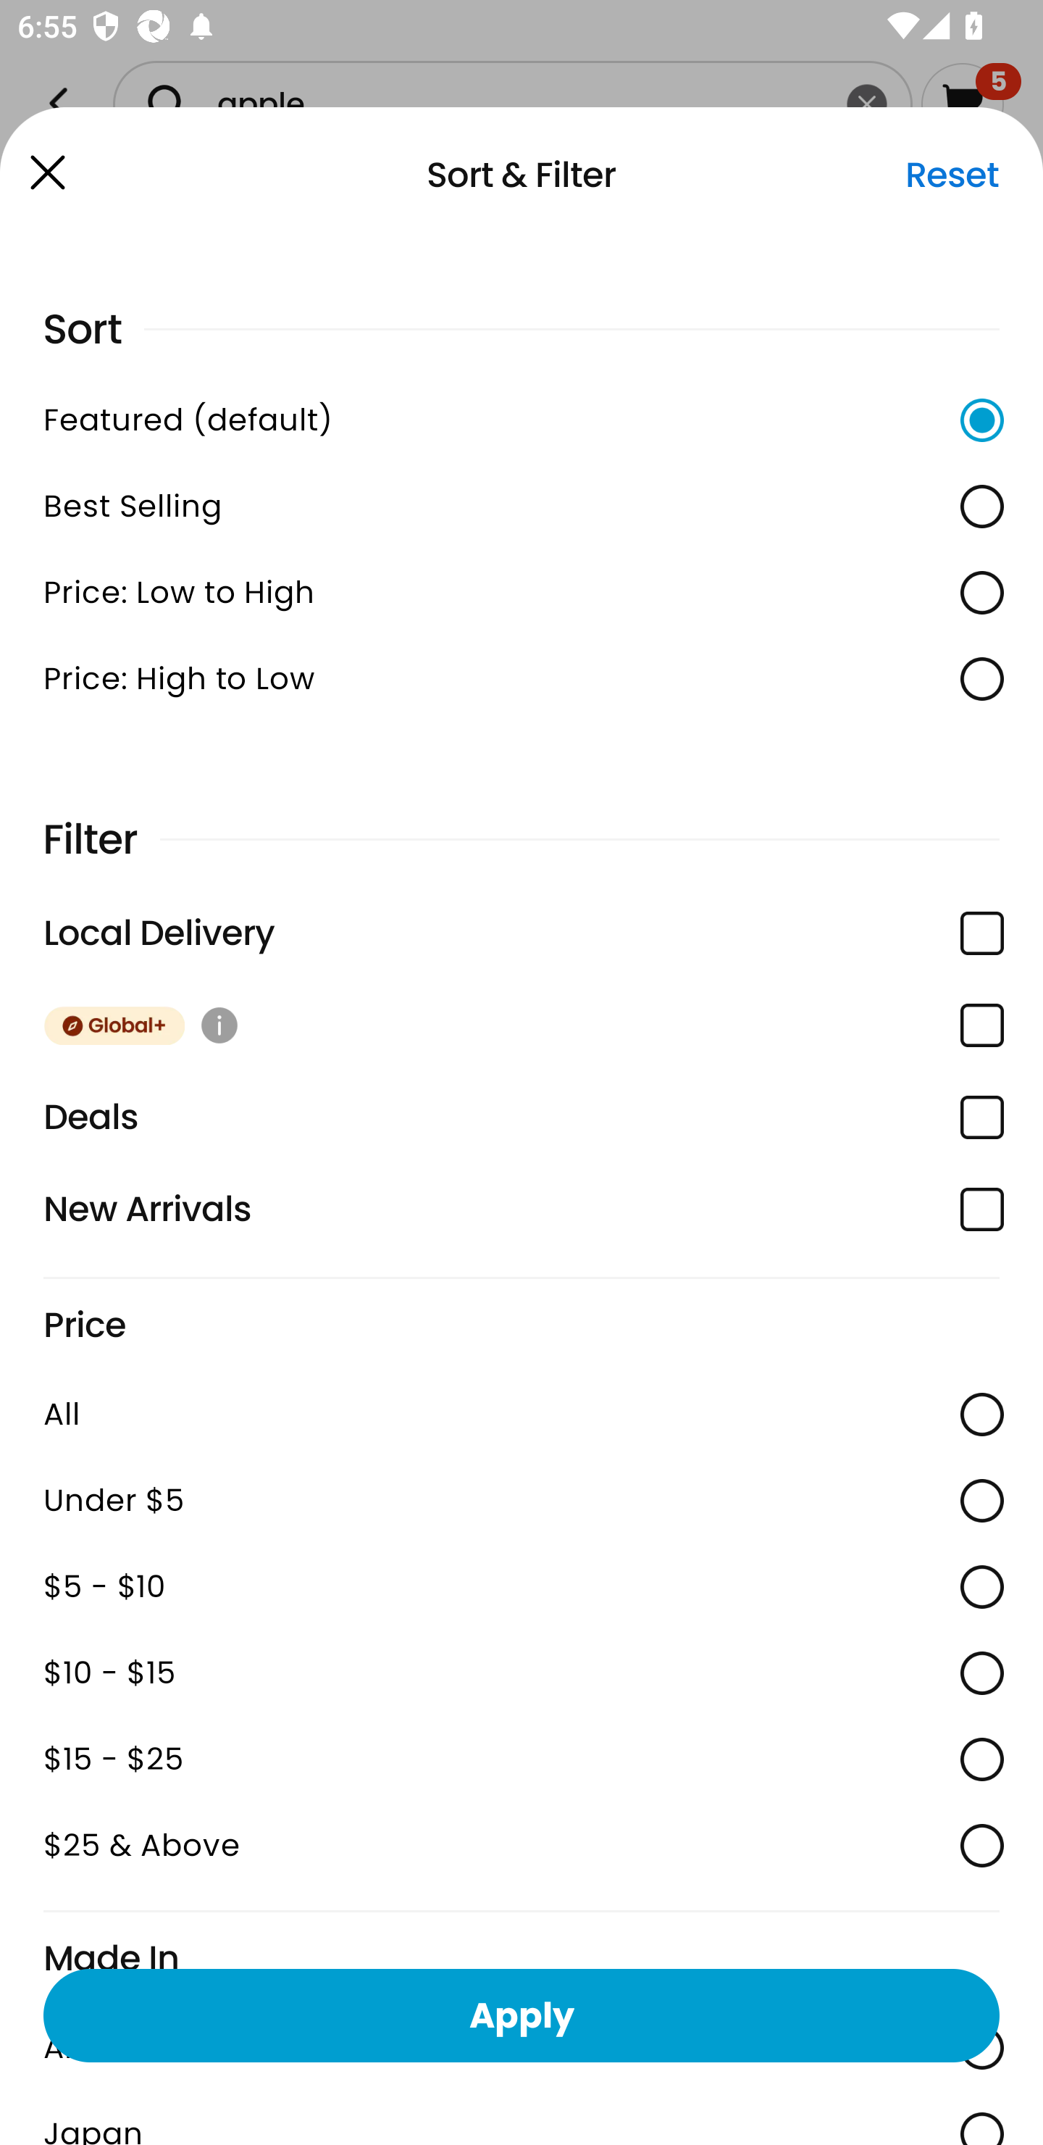  I want to click on Apply, so click(521, 2015).